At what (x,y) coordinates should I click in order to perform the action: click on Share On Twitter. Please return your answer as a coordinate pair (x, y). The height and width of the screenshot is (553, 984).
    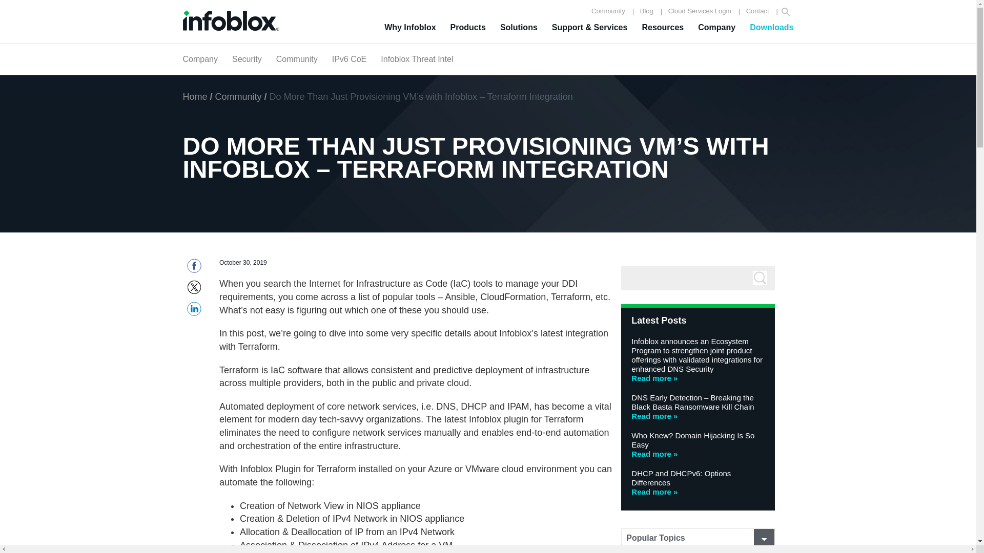
    Looking at the image, I should click on (194, 290).